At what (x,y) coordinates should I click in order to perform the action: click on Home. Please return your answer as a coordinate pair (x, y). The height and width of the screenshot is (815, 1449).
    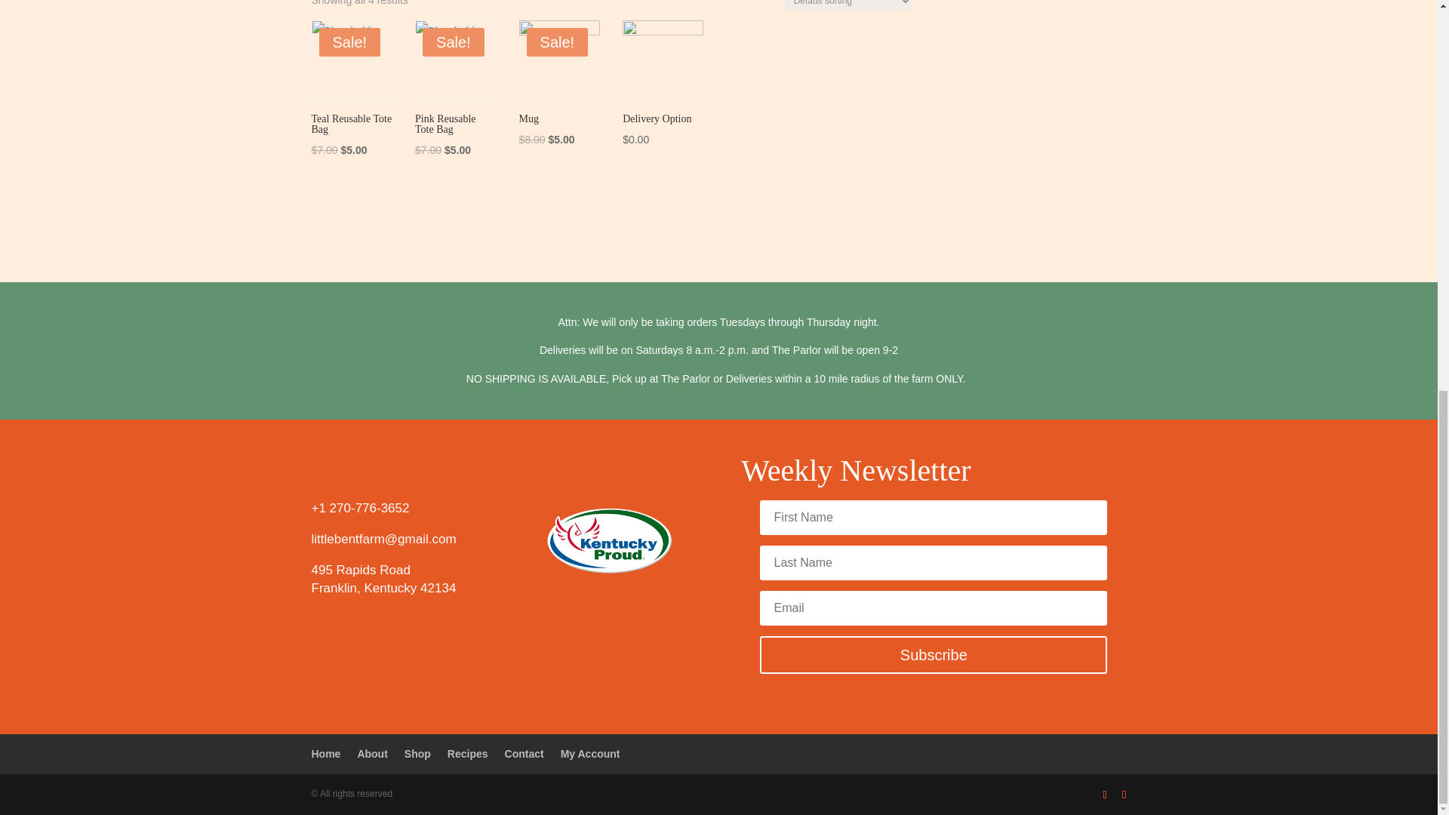
    Looking at the image, I should click on (326, 753).